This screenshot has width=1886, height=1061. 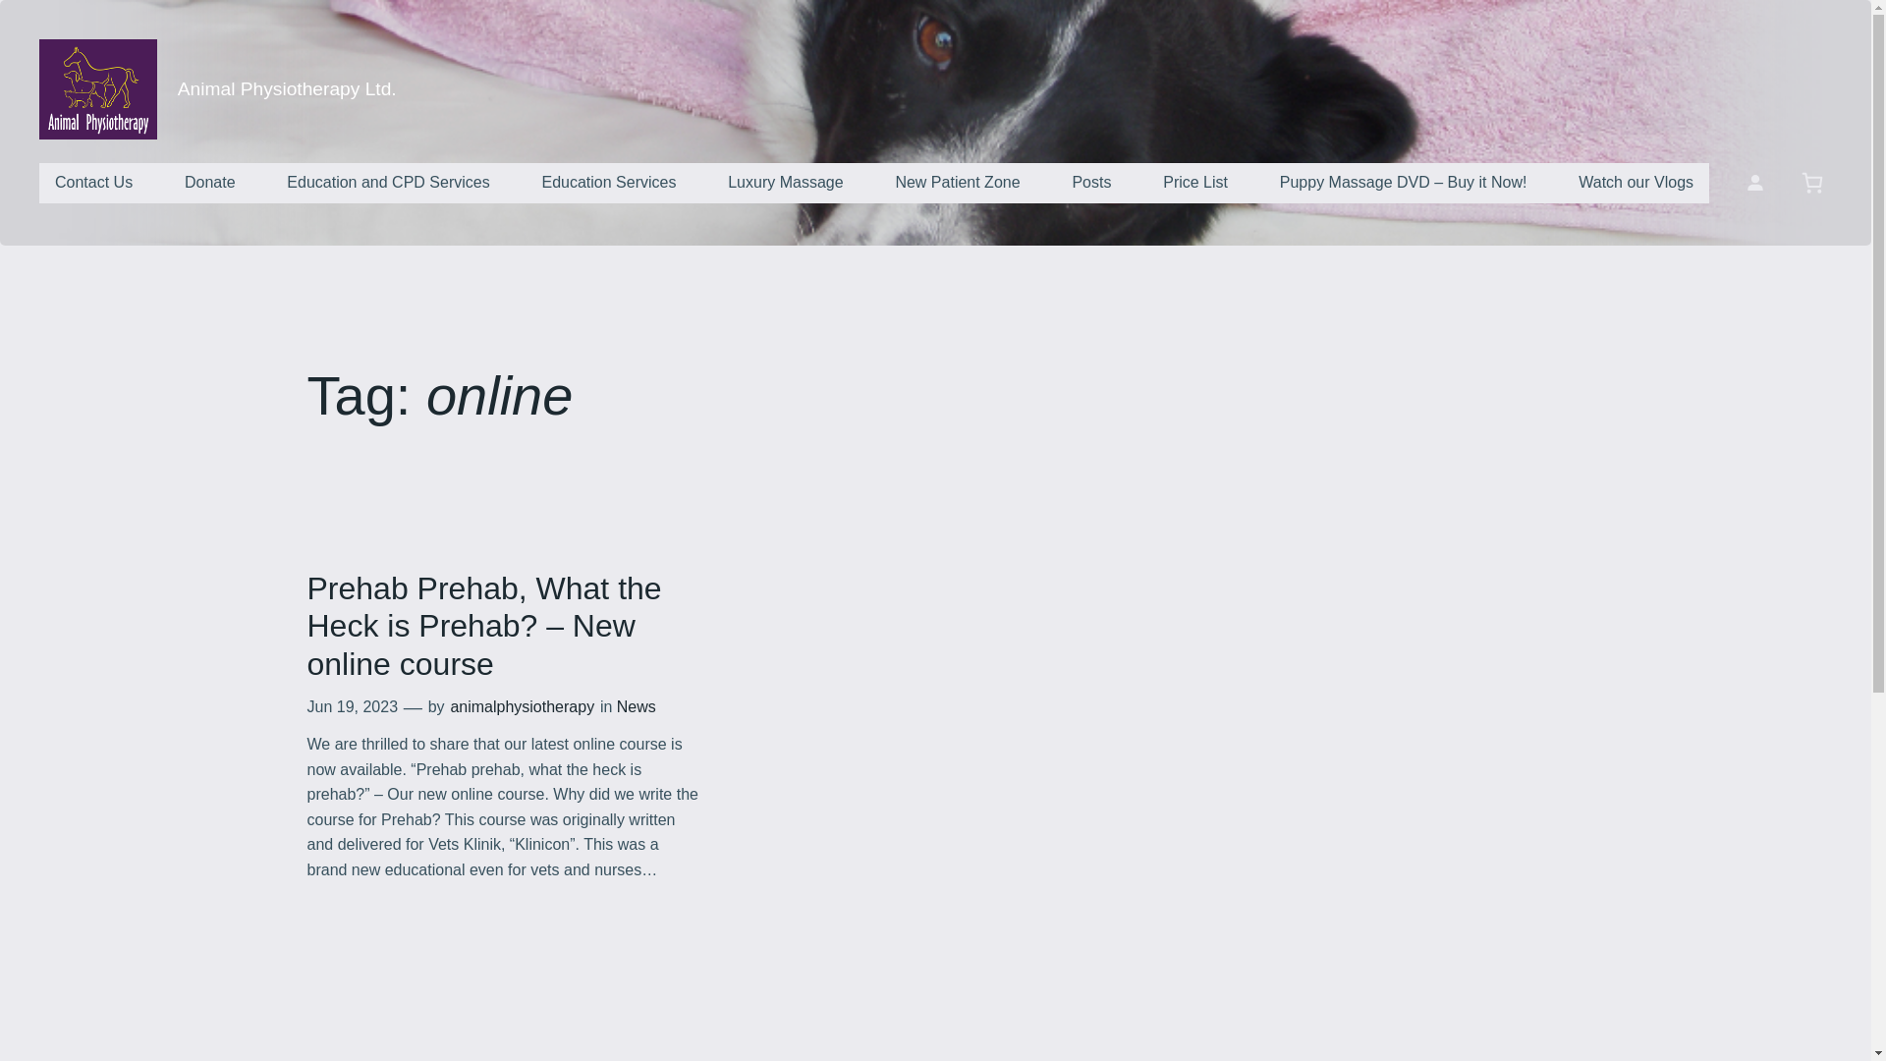 I want to click on New Patient Zone, so click(x=957, y=183).